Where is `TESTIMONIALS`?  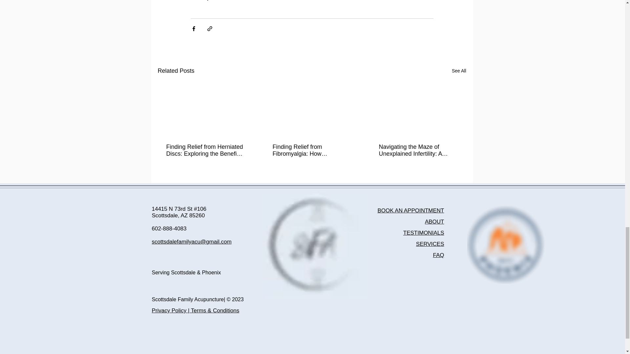 TESTIMONIALS is located at coordinates (423, 233).